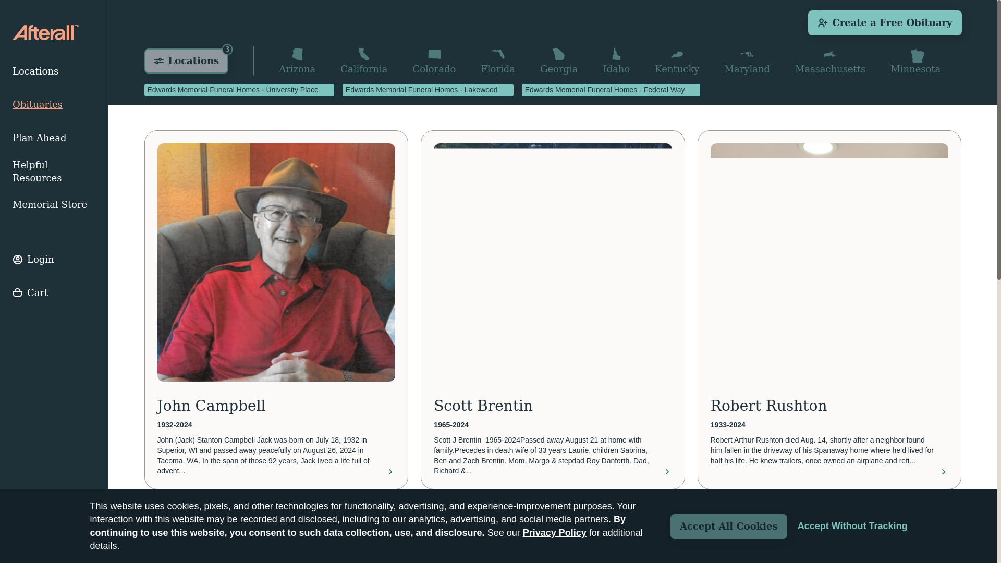 The width and height of the screenshot is (1001, 563). I want to click on Obituaries, so click(54, 104).